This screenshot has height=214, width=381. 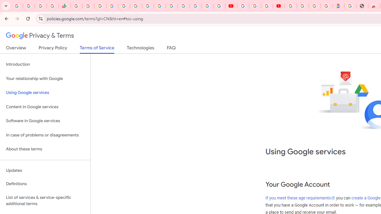 I want to click on Introduction, so click(x=45, y=64).